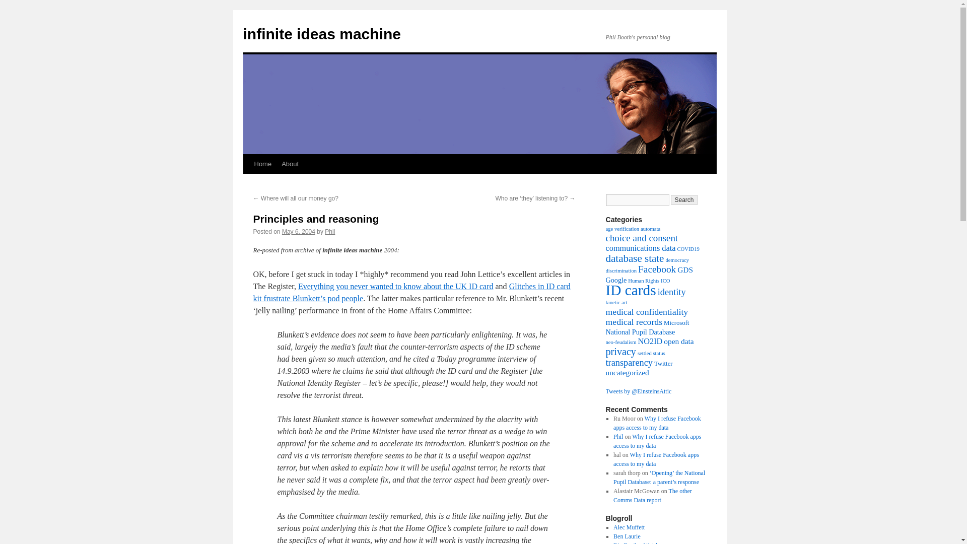 This screenshot has height=544, width=967. What do you see at coordinates (329, 231) in the screenshot?
I see `Phil` at bounding box center [329, 231].